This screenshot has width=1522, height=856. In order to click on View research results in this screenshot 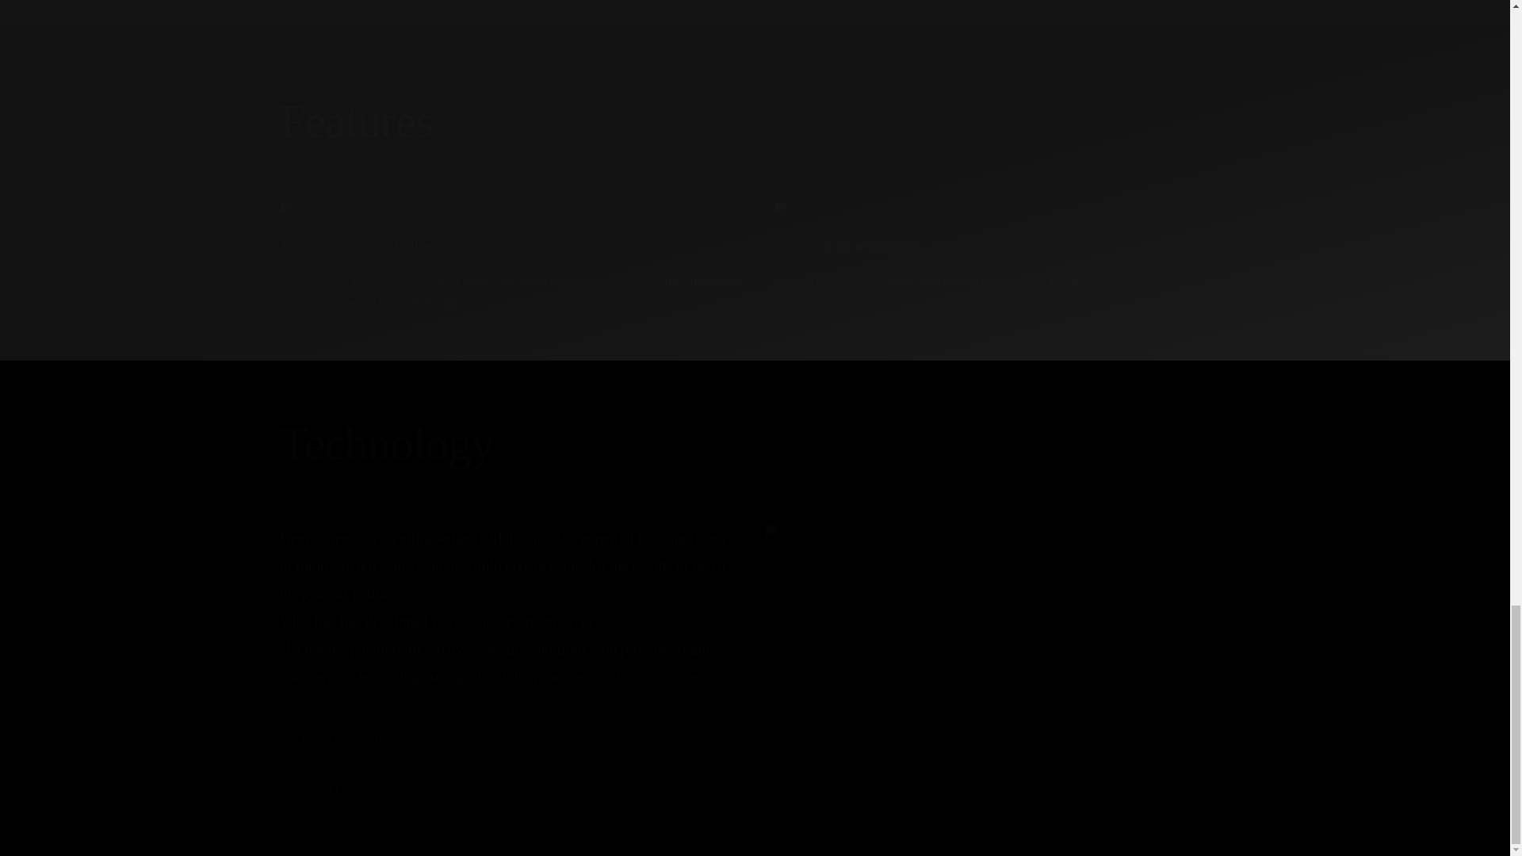, I will do `click(353, 736)`.